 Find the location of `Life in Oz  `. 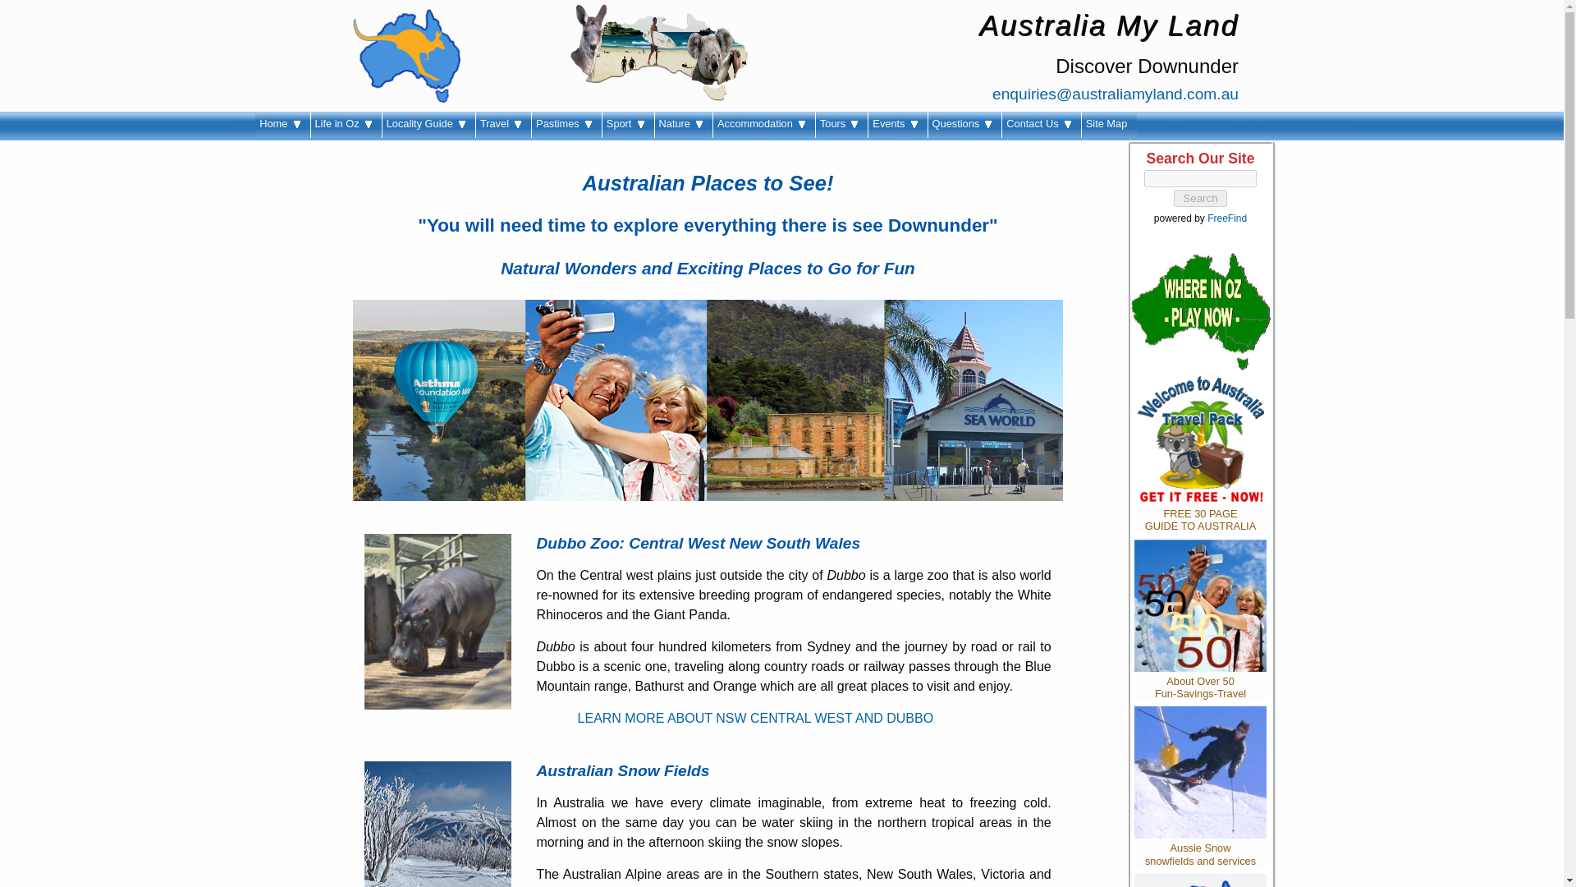

Life in Oz   is located at coordinates (346, 125).